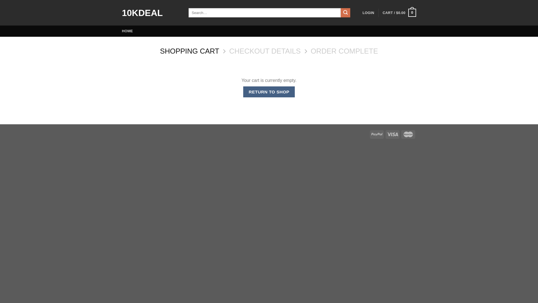 The width and height of the screenshot is (538, 303). What do you see at coordinates (269, 92) in the screenshot?
I see `RETURN TO SHOP` at bounding box center [269, 92].